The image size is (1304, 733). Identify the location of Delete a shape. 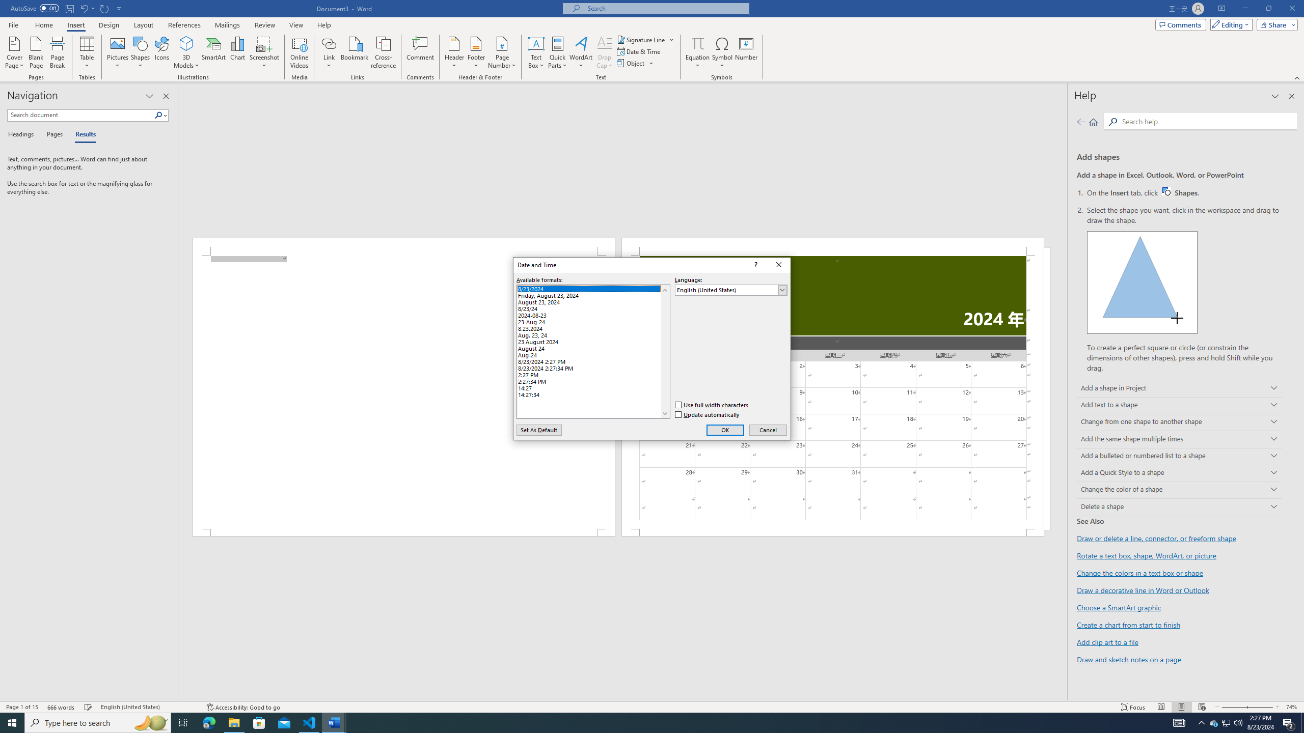
(1179, 507).